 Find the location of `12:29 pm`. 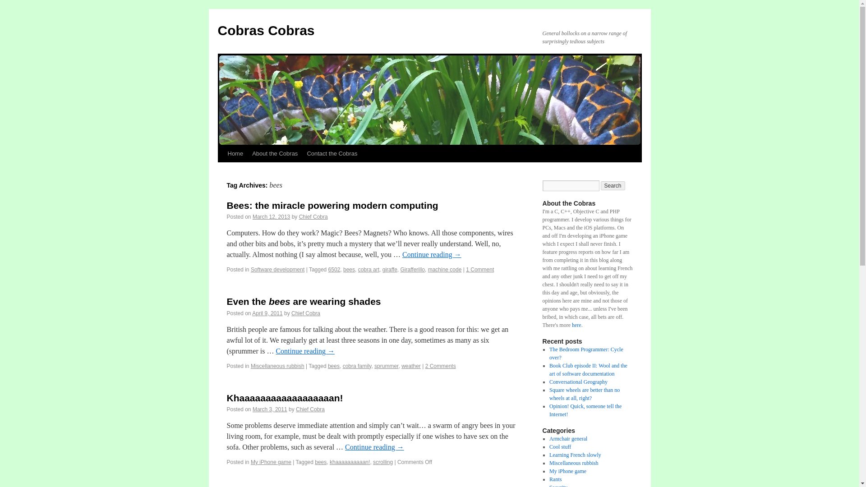

12:29 pm is located at coordinates (270, 409).